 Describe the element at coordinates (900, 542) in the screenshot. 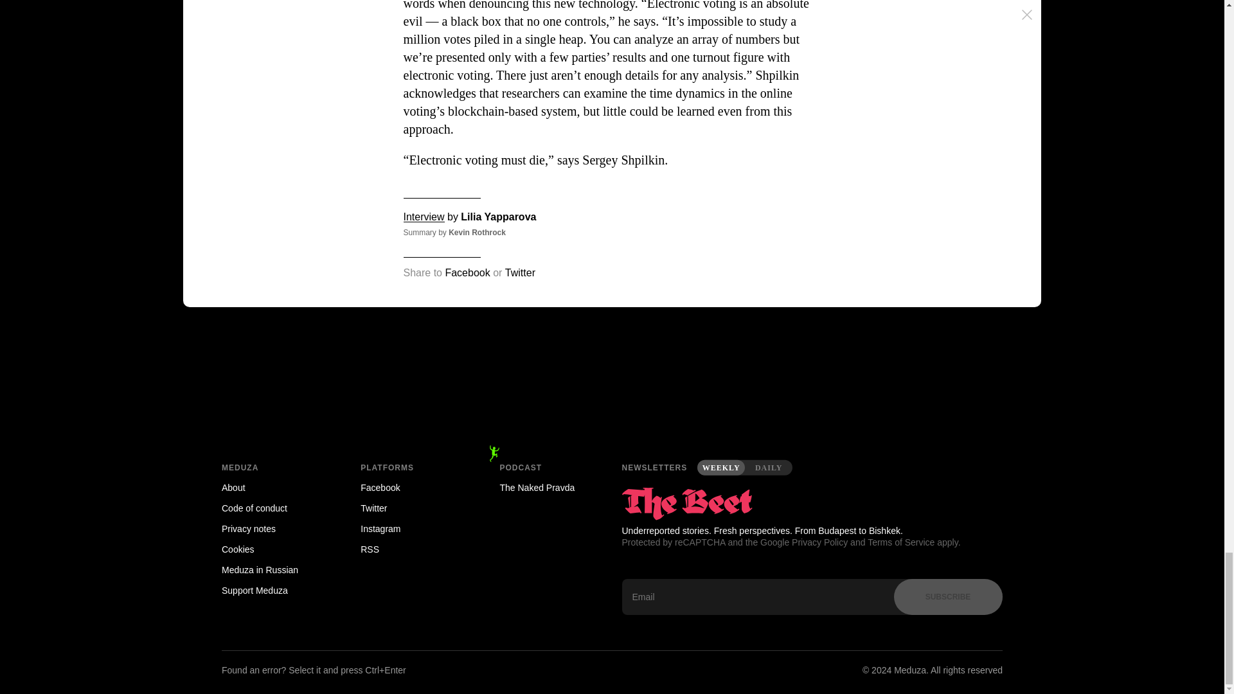

I see `Terms of Service` at that location.